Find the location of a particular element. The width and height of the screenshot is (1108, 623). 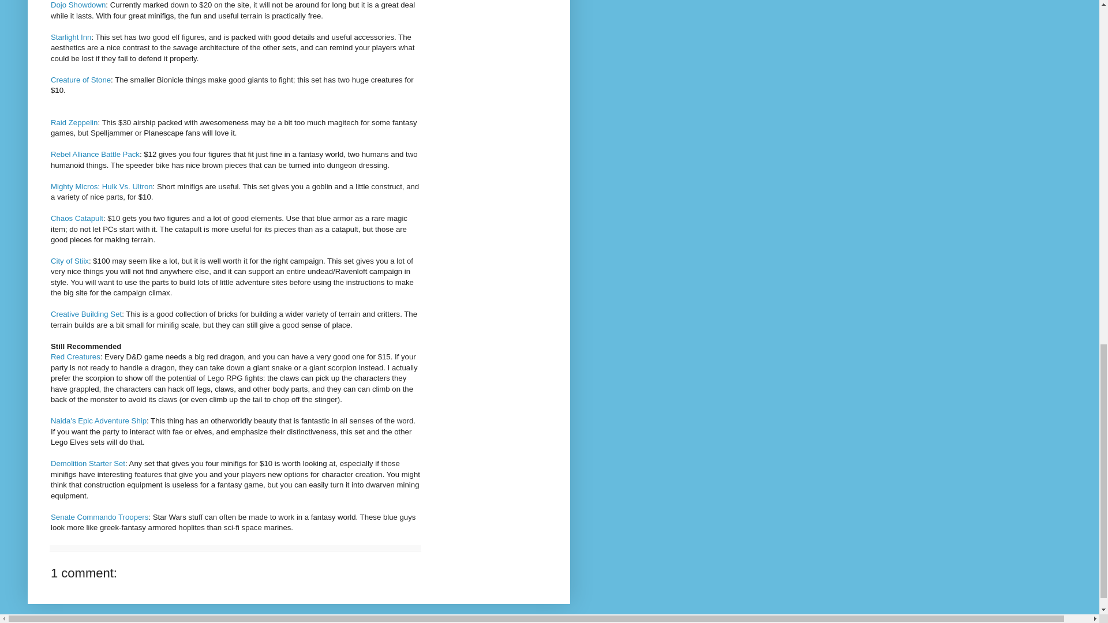

Dojo Showdown is located at coordinates (78, 5).